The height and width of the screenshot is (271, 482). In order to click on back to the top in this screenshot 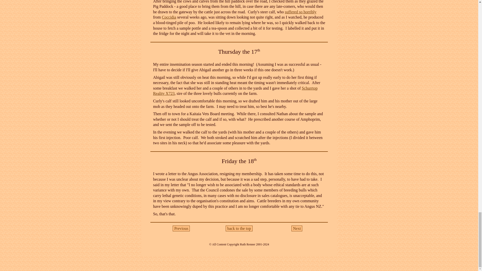, I will do `click(239, 228)`.